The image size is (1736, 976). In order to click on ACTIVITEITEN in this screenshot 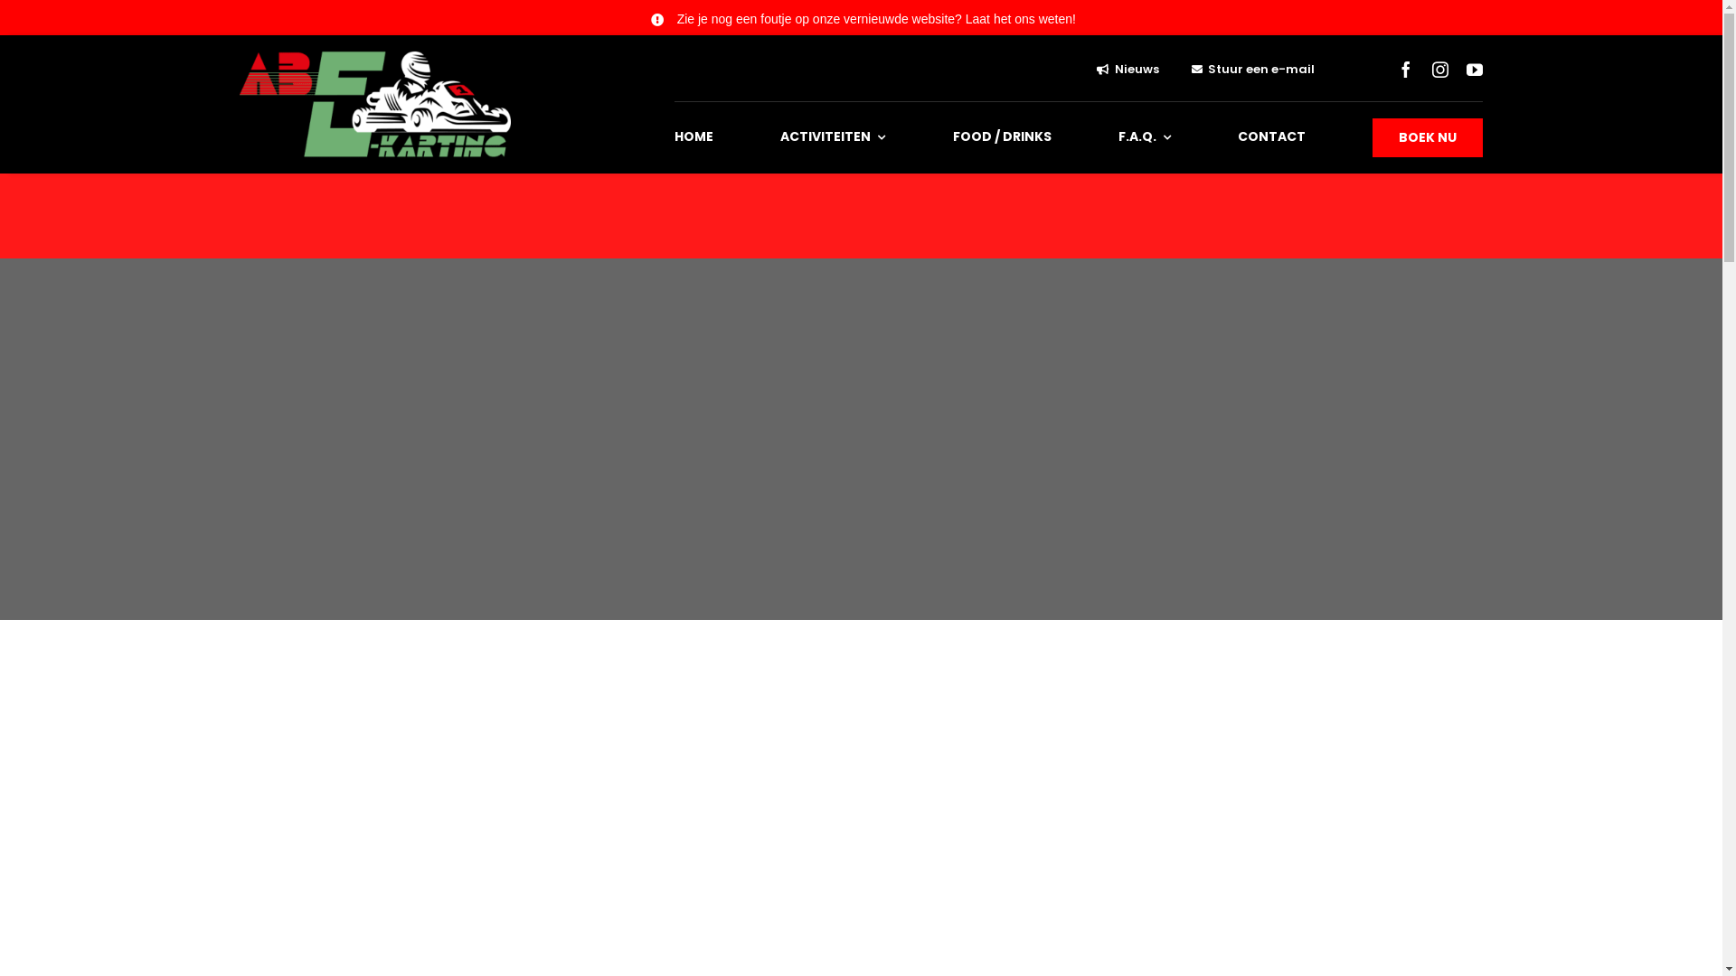, I will do `click(839, 137)`.